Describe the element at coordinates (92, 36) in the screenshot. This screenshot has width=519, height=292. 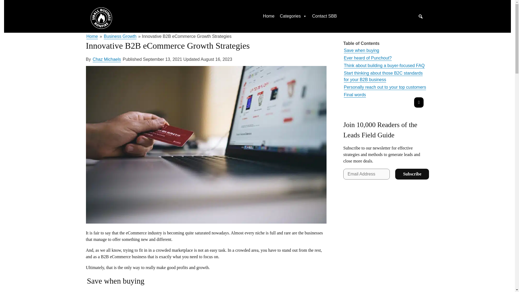
I see `Home` at that location.